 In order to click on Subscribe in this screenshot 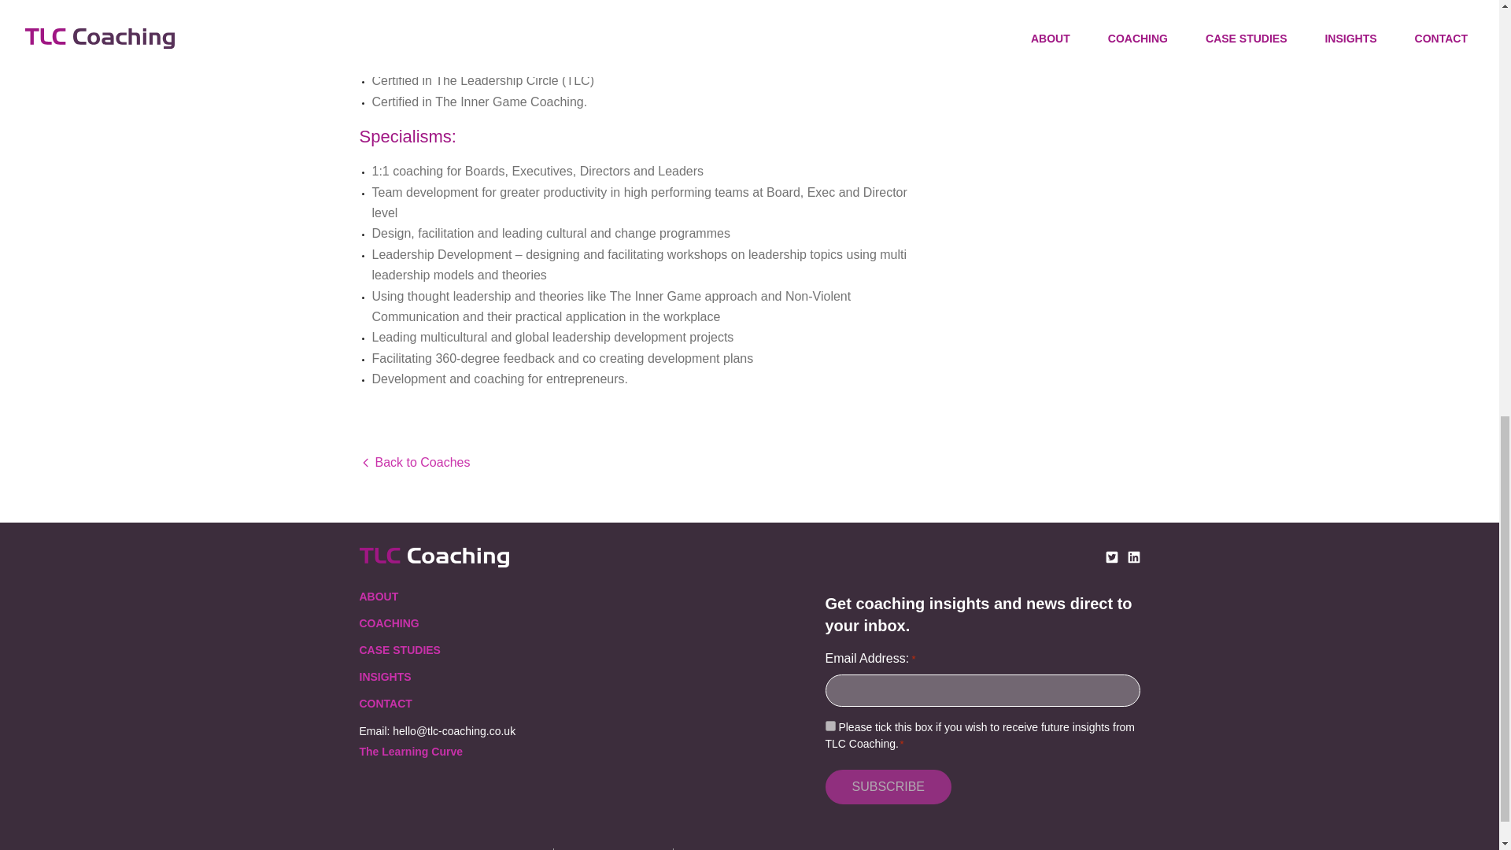, I will do `click(888, 787)`.